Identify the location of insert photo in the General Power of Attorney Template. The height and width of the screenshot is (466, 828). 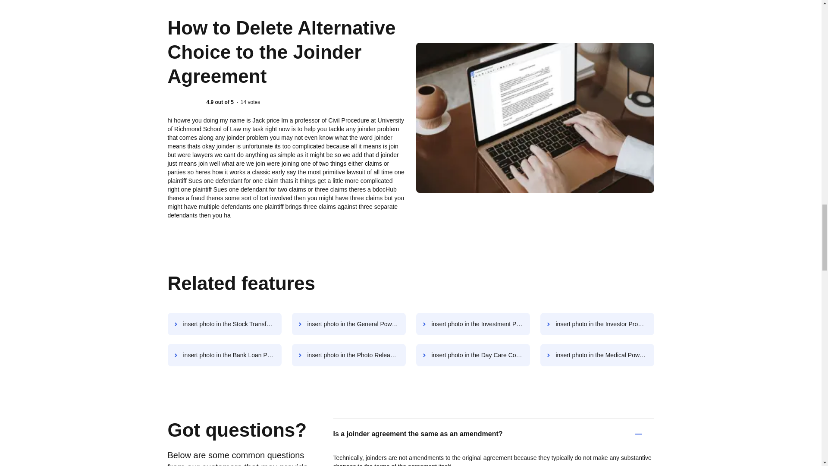
(348, 324).